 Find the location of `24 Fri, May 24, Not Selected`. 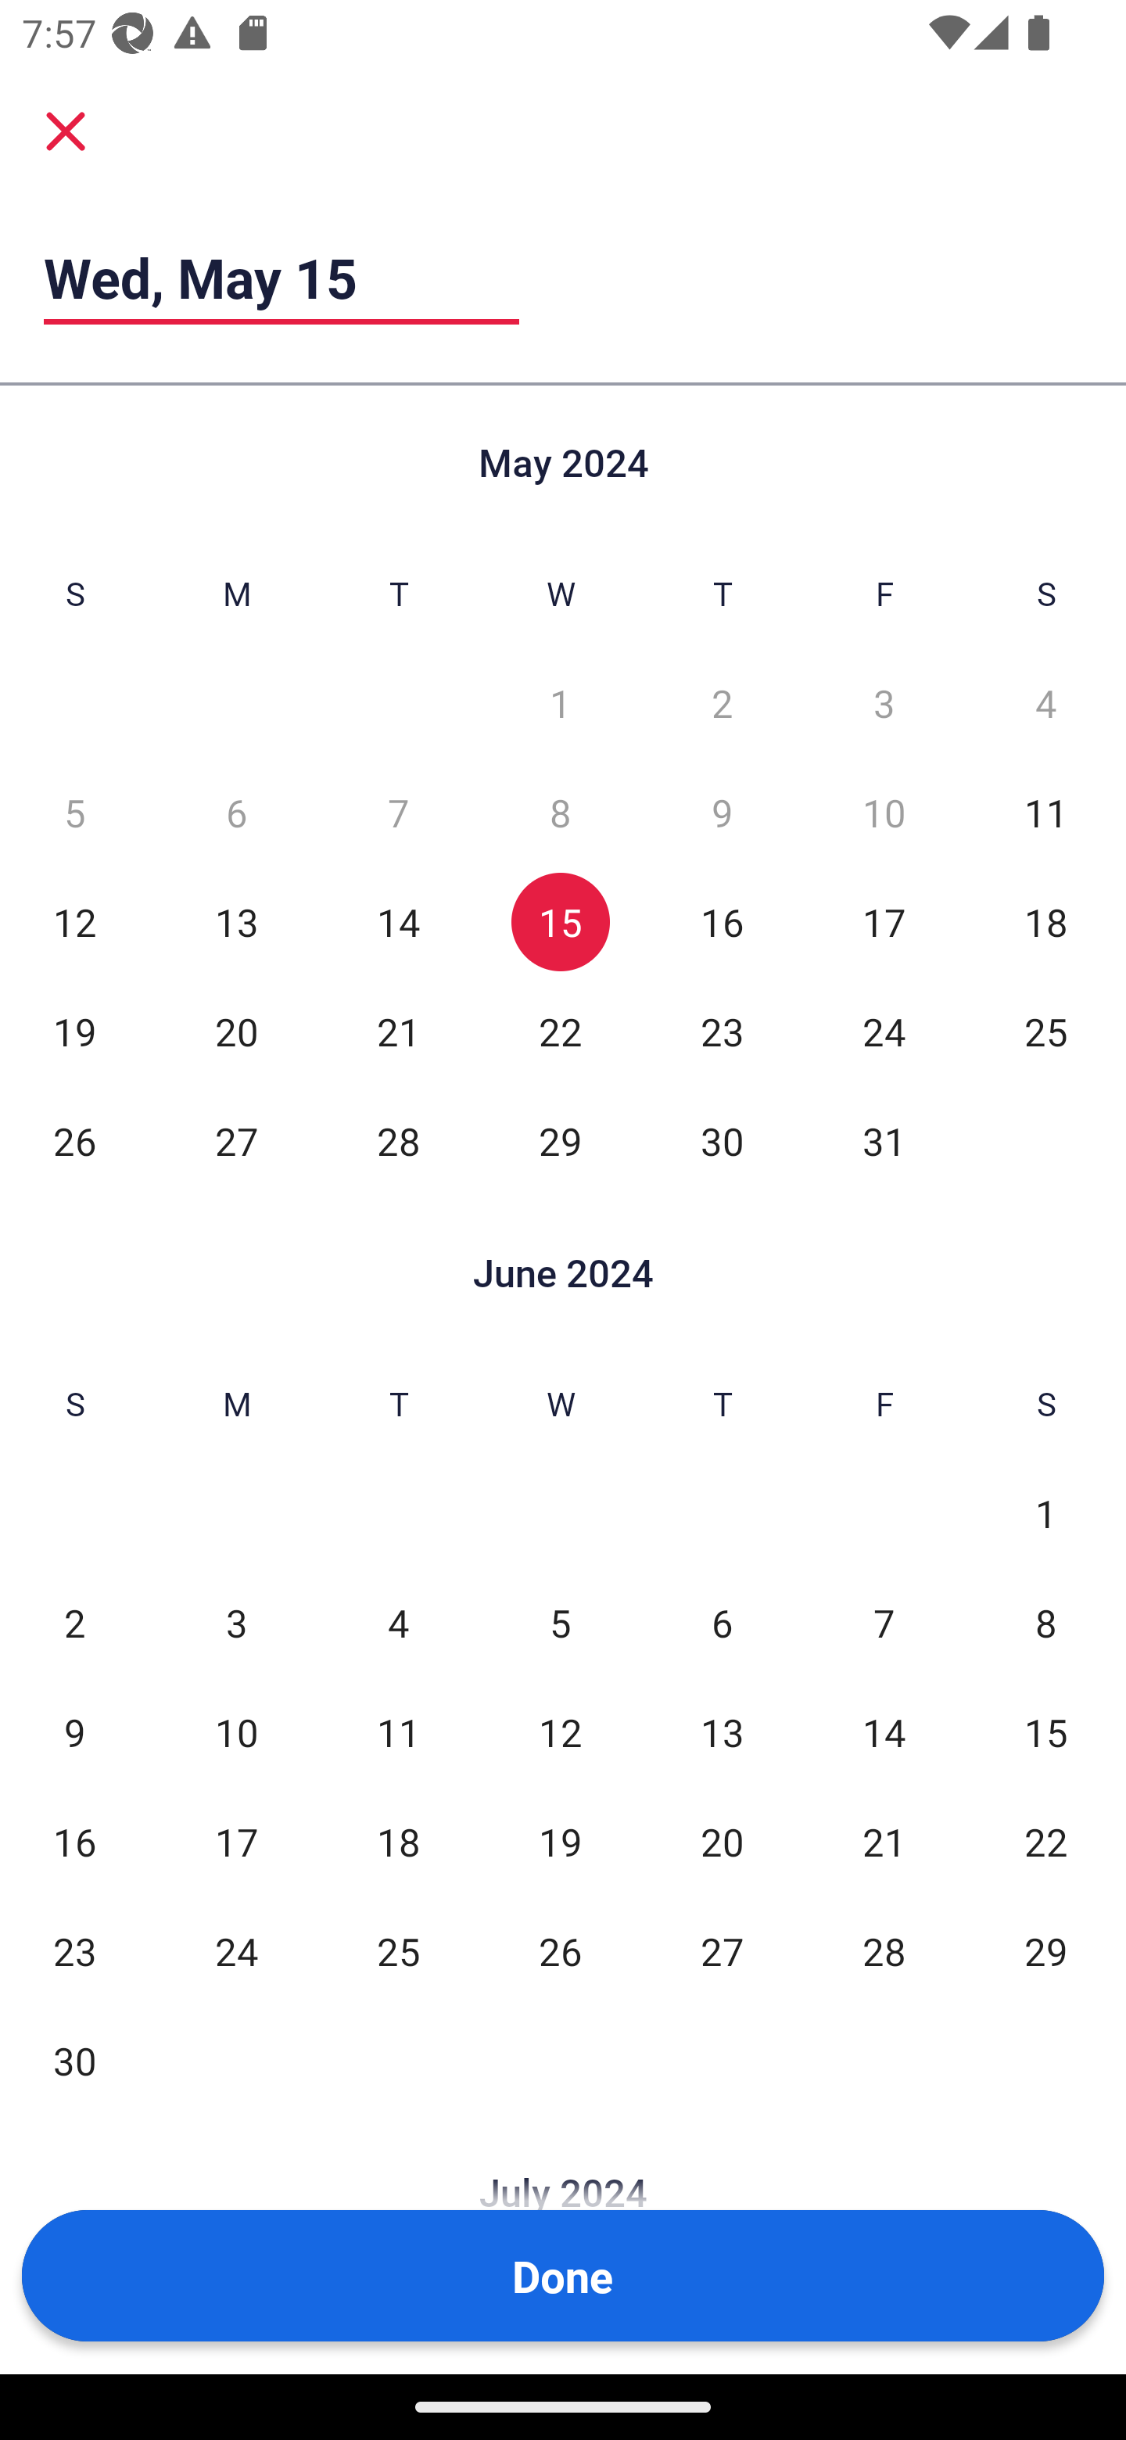

24 Fri, May 24, Not Selected is located at coordinates (884, 1031).